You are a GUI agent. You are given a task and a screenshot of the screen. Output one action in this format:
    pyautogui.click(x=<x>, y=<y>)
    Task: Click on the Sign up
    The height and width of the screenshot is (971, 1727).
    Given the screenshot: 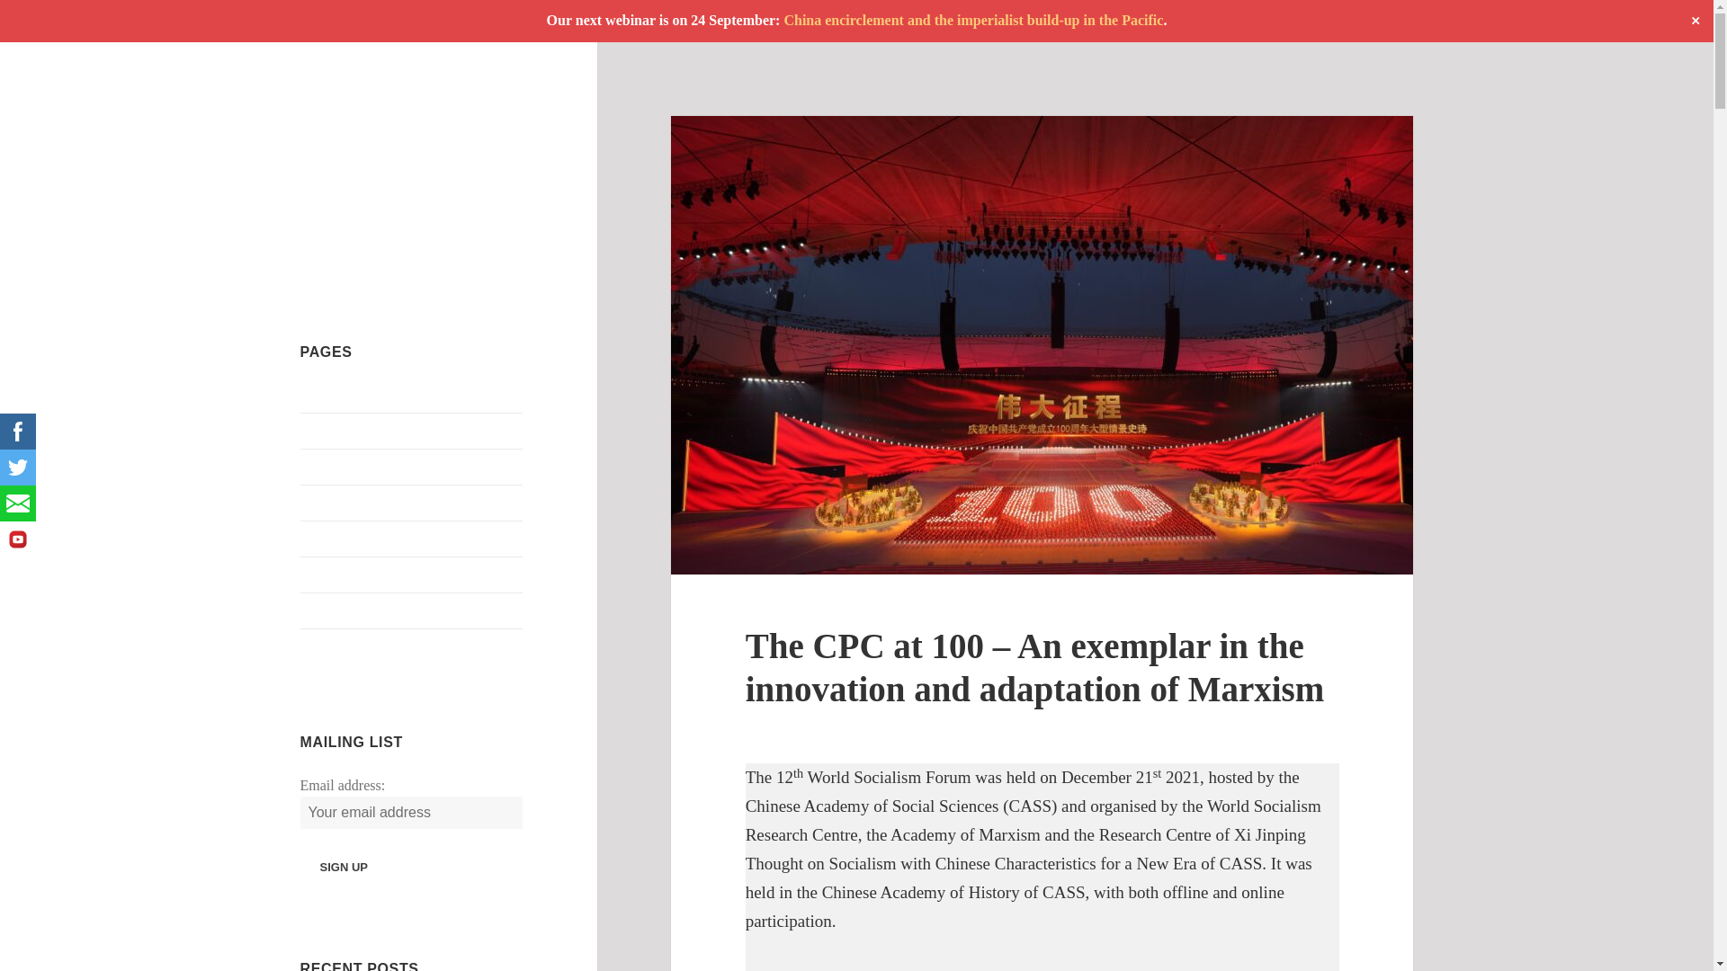 What is the action you would take?
    pyautogui.click(x=344, y=867)
    